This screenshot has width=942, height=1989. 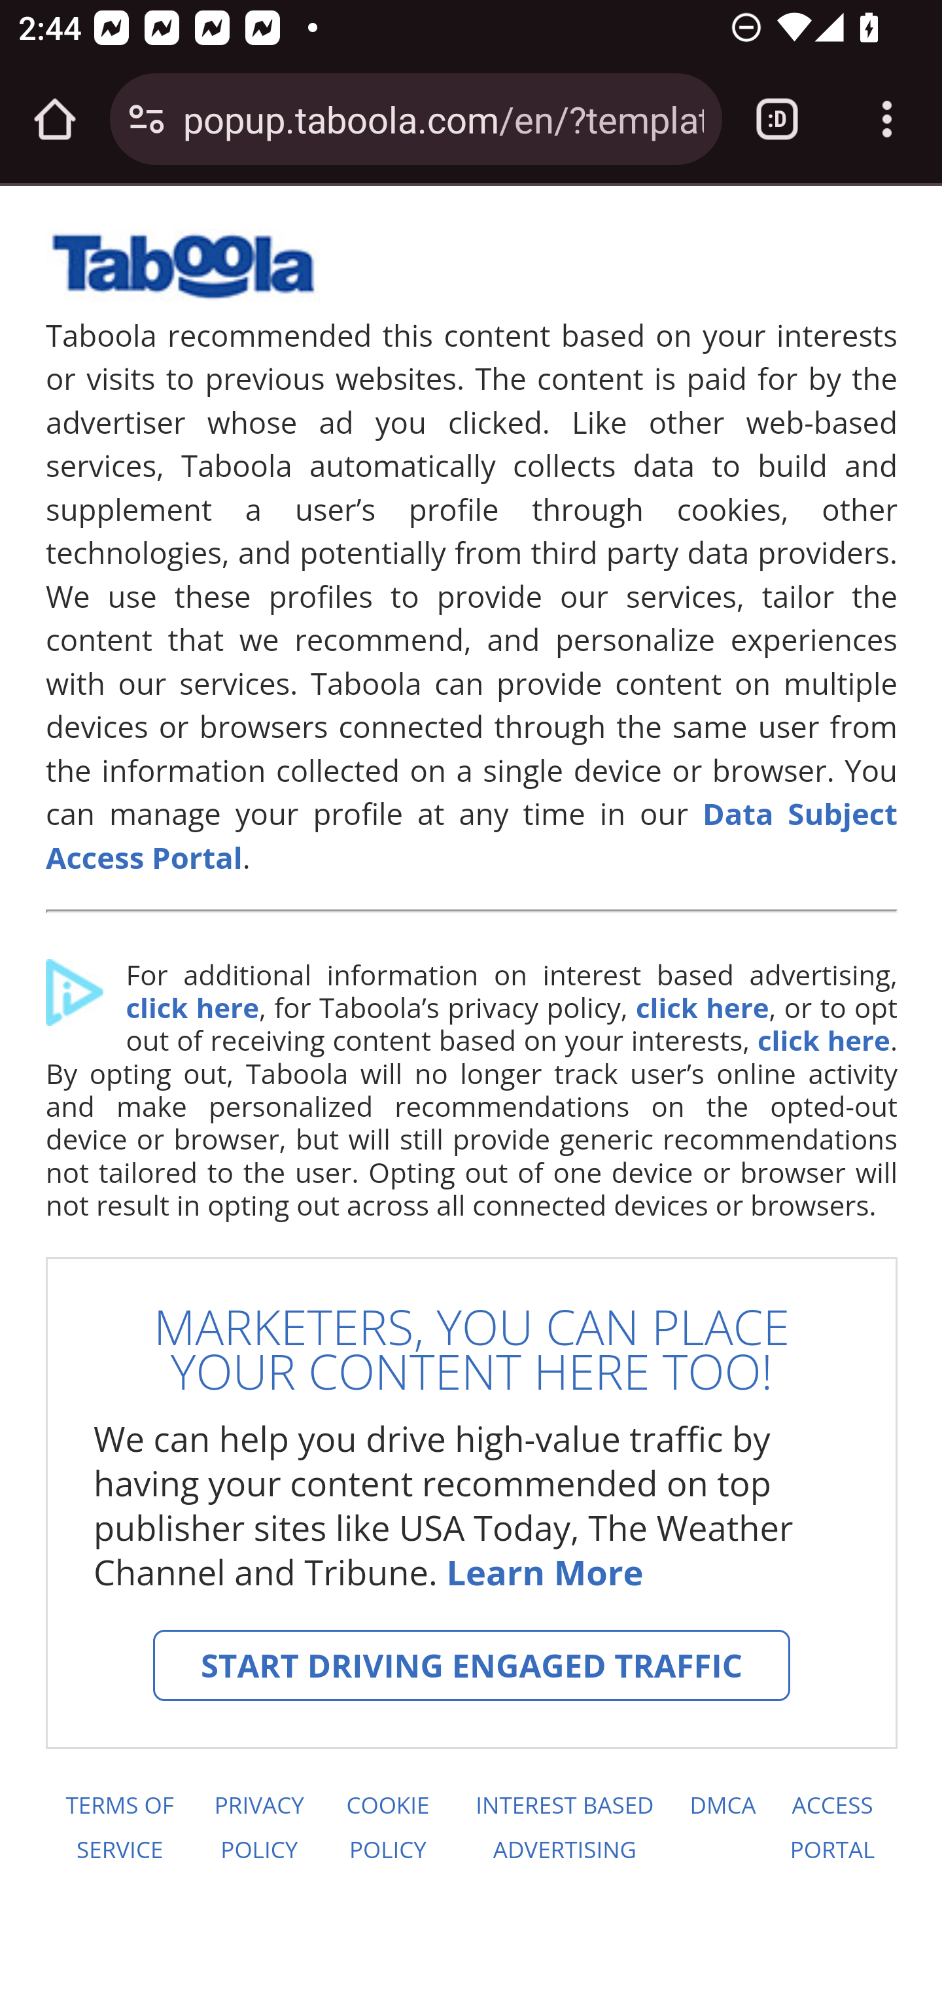 What do you see at coordinates (55, 119) in the screenshot?
I see `Open the home page` at bounding box center [55, 119].